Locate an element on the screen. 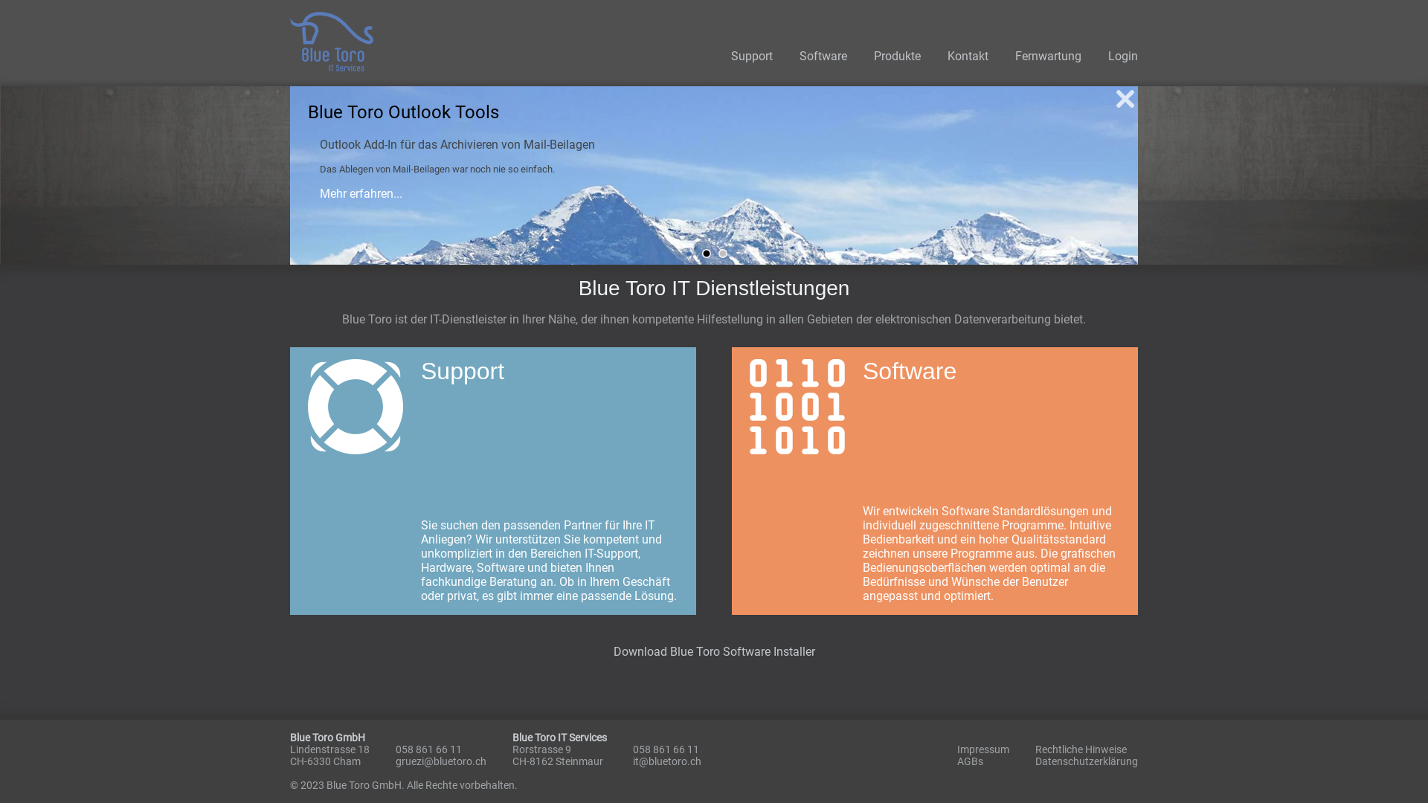 The height and width of the screenshot is (803, 1428). Blue Toro Outlook Tools is located at coordinates (723, 254).